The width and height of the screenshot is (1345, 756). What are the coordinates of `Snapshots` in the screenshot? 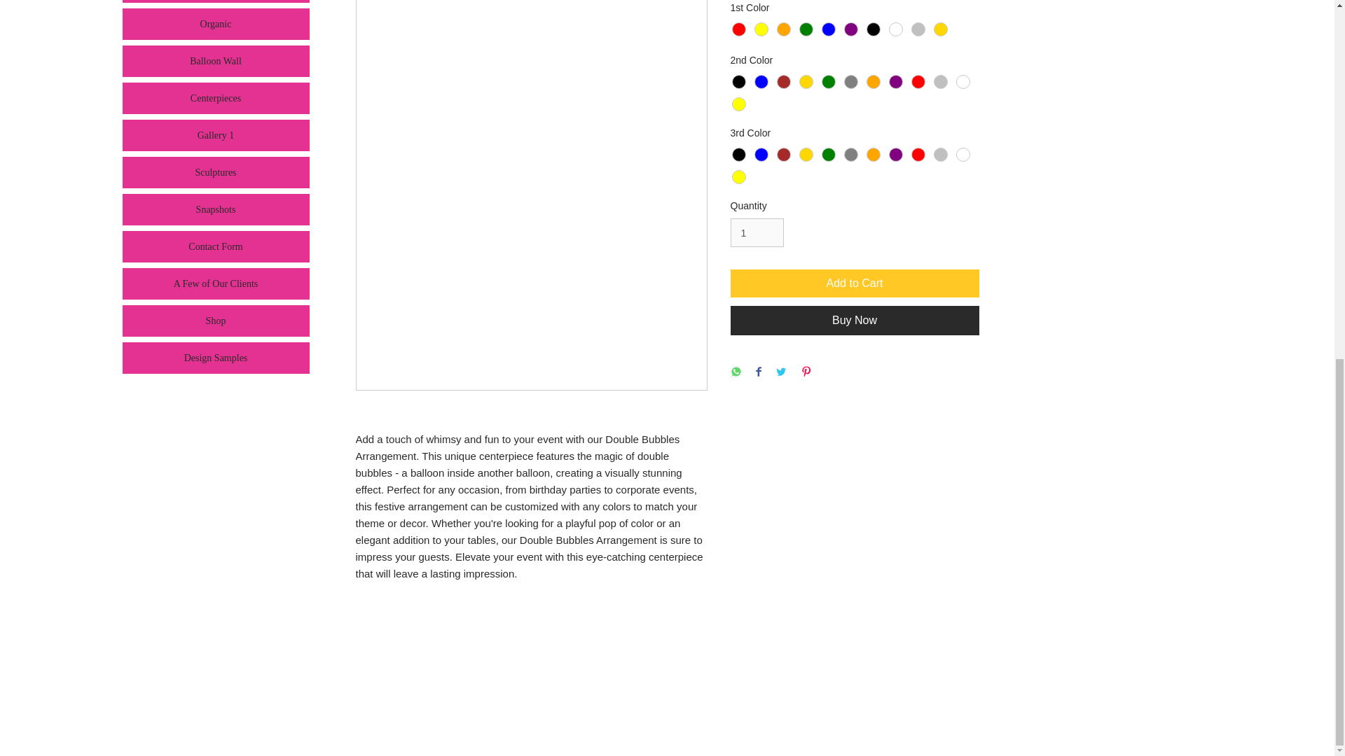 It's located at (216, 209).